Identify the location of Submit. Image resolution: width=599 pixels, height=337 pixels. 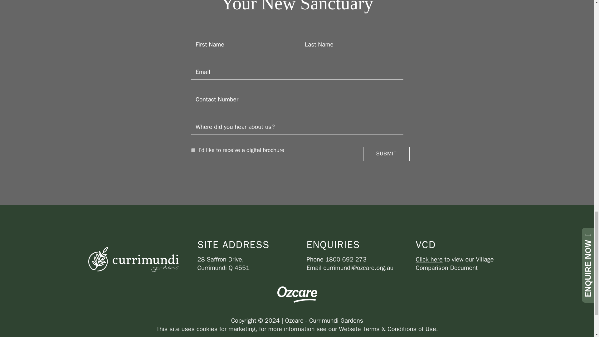
(386, 154).